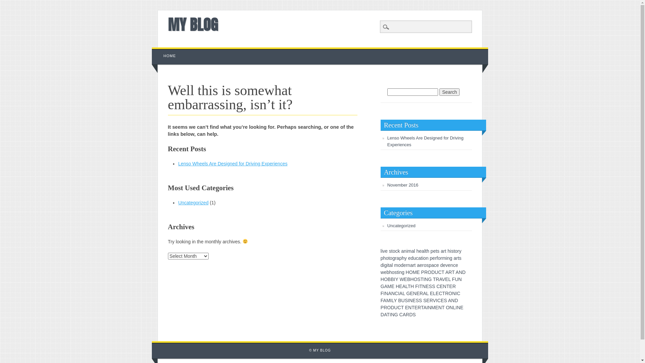  Describe the element at coordinates (445, 286) in the screenshot. I see `N` at that location.